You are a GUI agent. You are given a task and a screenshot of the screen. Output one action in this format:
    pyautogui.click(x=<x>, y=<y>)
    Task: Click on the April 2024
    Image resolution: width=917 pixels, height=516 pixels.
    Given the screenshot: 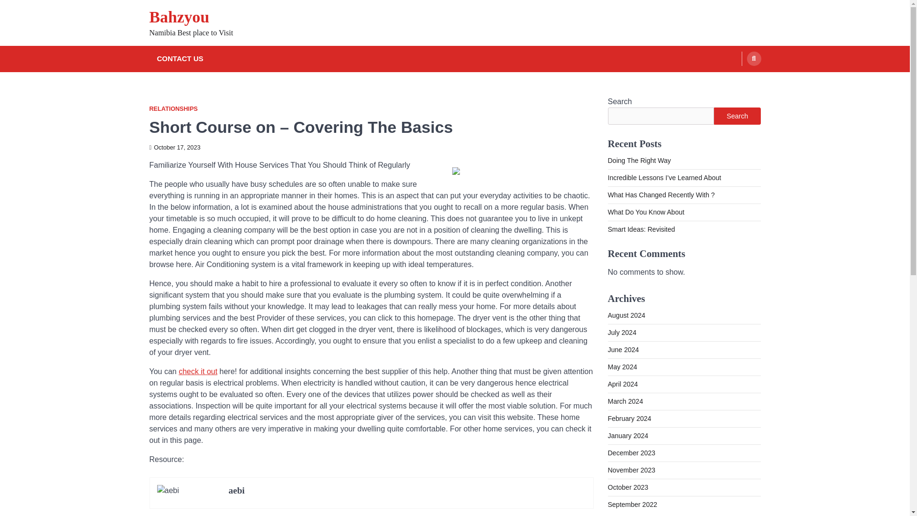 What is the action you would take?
    pyautogui.click(x=622, y=384)
    